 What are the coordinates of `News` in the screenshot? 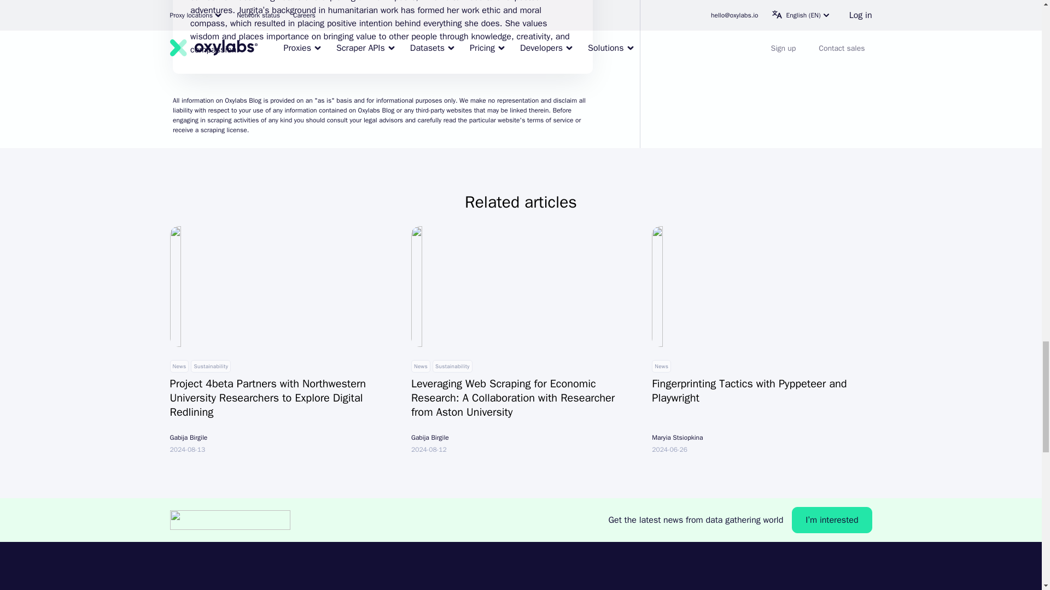 It's located at (179, 366).